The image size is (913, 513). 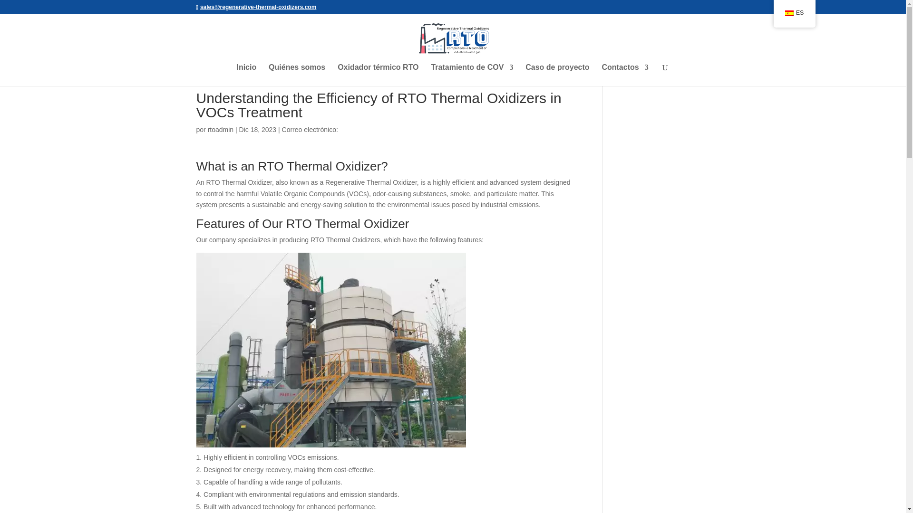 What do you see at coordinates (789, 13) in the screenshot?
I see `Spanish` at bounding box center [789, 13].